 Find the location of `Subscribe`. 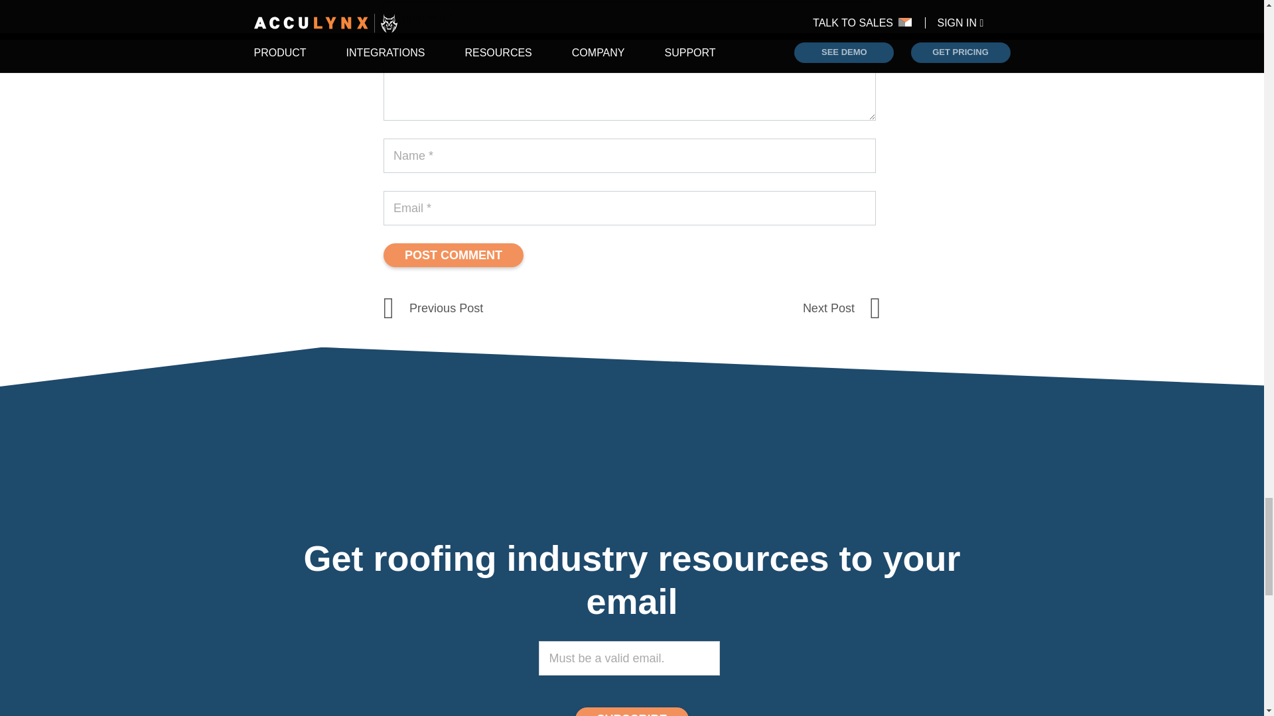

Subscribe is located at coordinates (632, 712).